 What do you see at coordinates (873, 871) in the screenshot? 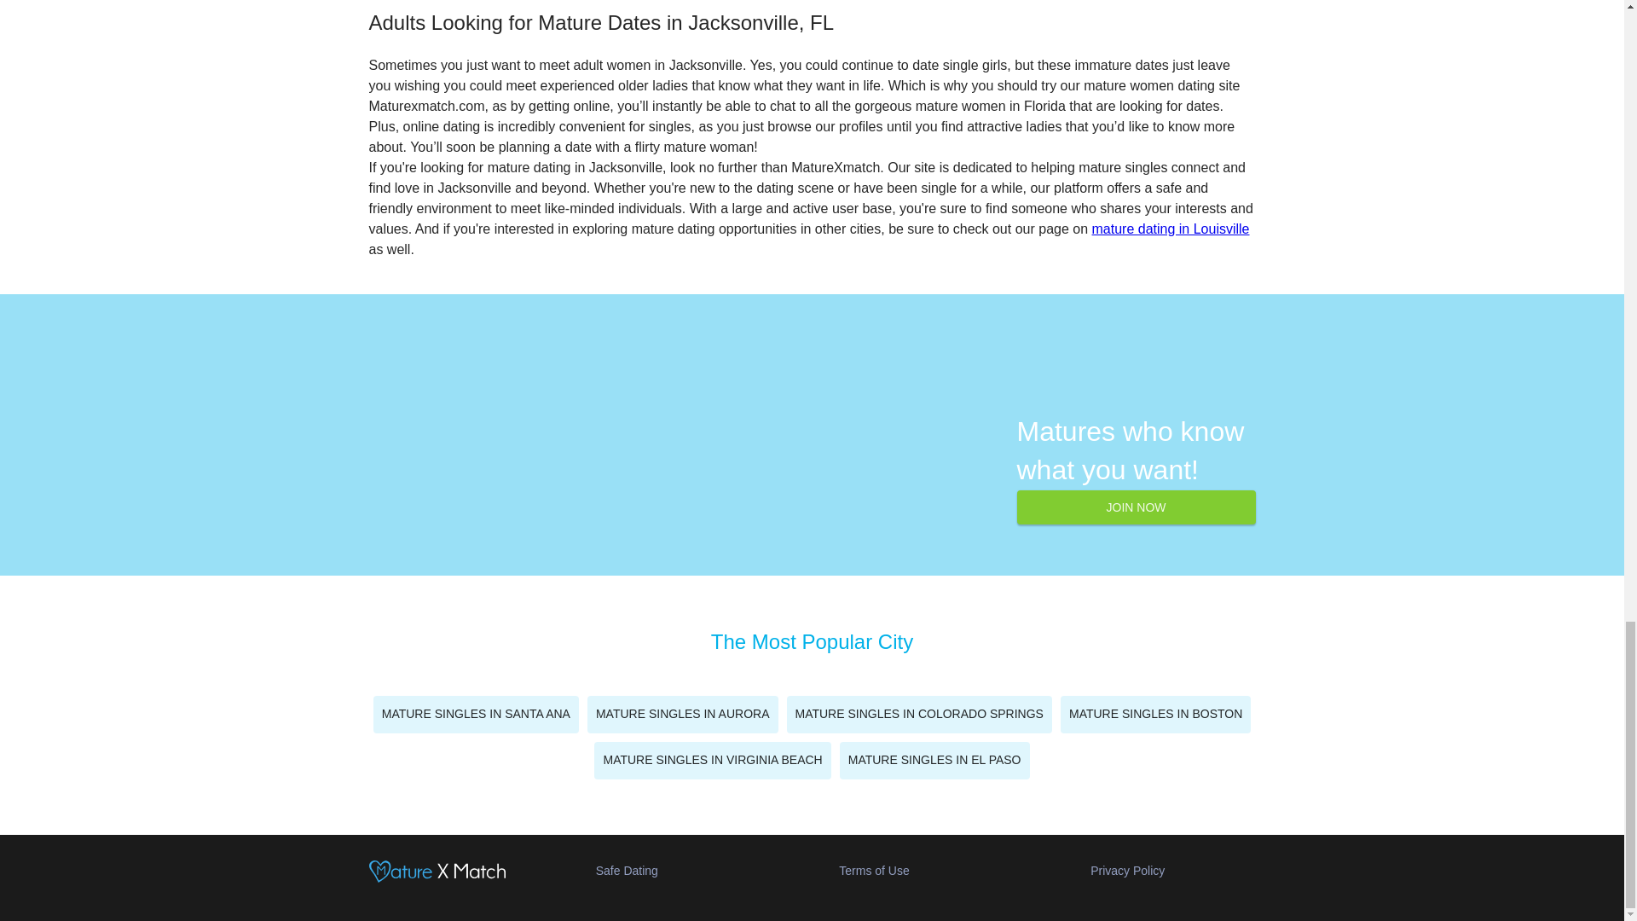
I see `Terms of Use` at bounding box center [873, 871].